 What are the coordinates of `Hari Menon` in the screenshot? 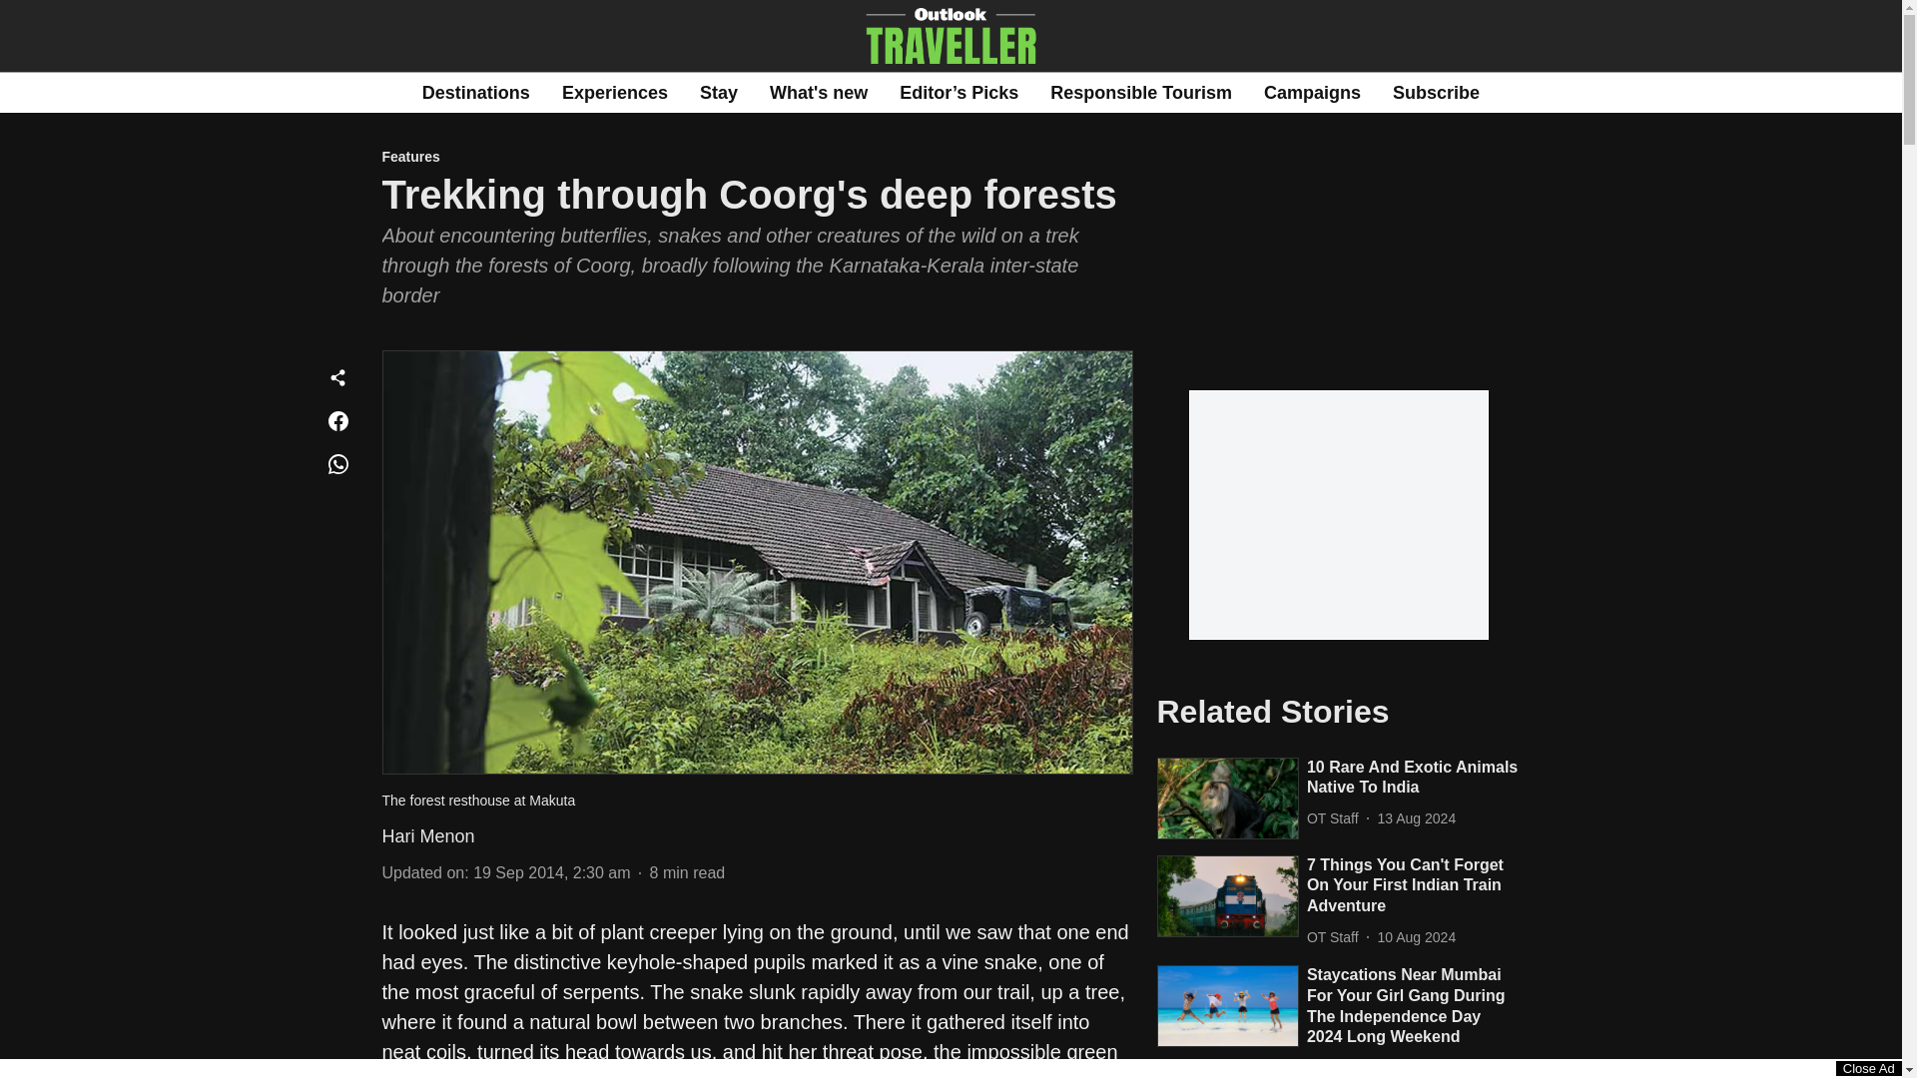 It's located at (427, 836).